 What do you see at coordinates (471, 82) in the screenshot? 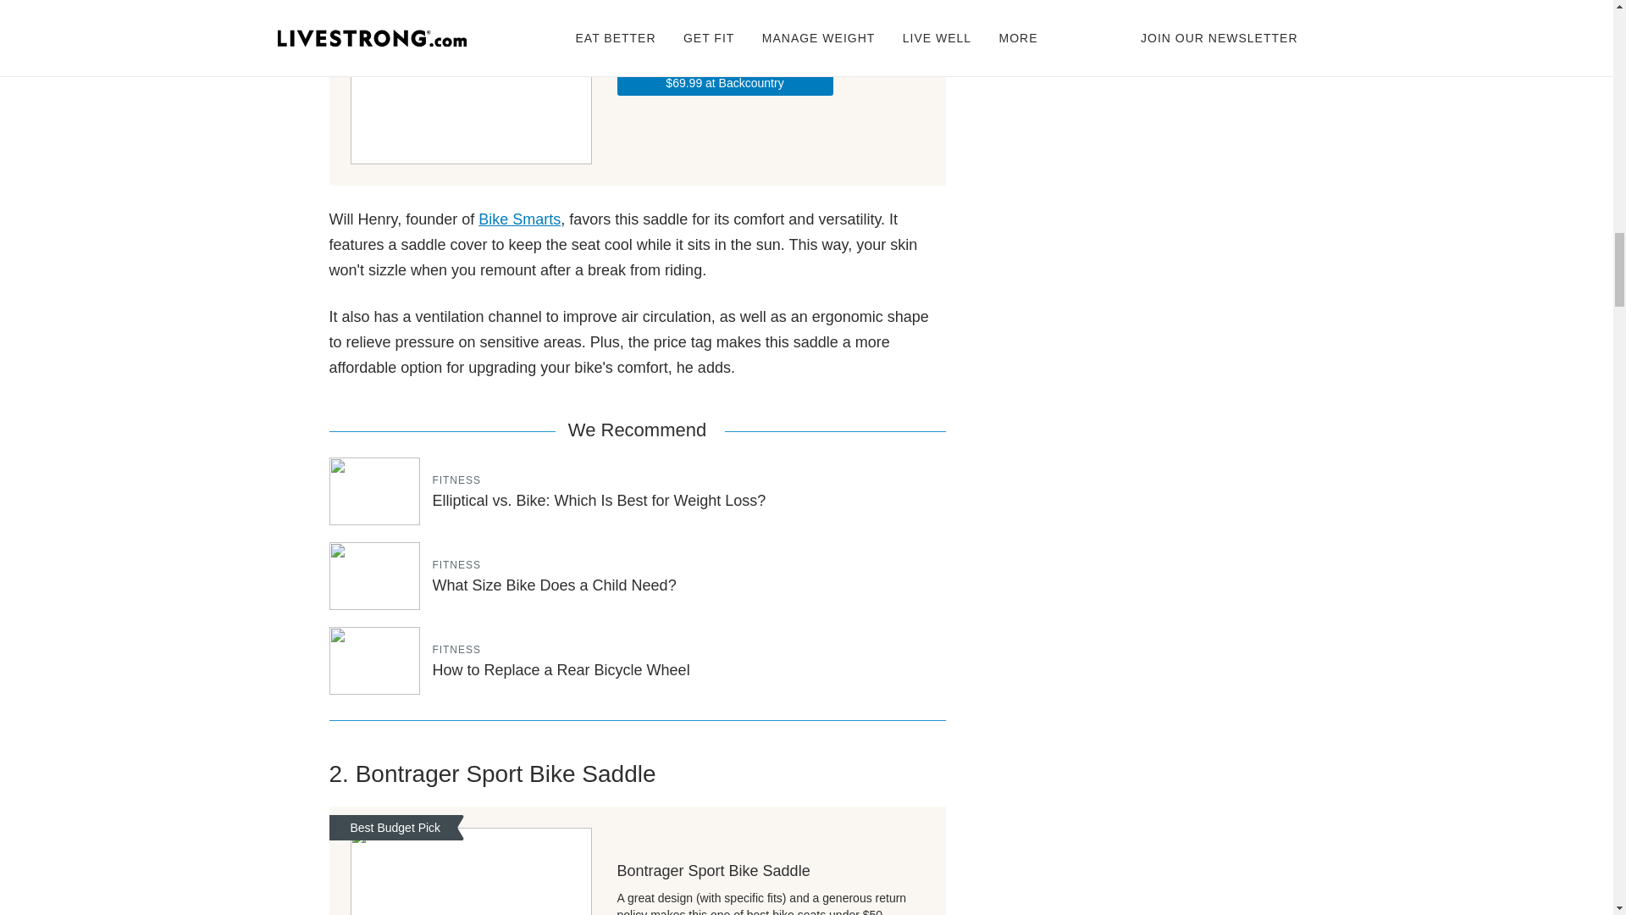
I see `Selle Royal Respiro Athletic Bike Saddle` at bounding box center [471, 82].